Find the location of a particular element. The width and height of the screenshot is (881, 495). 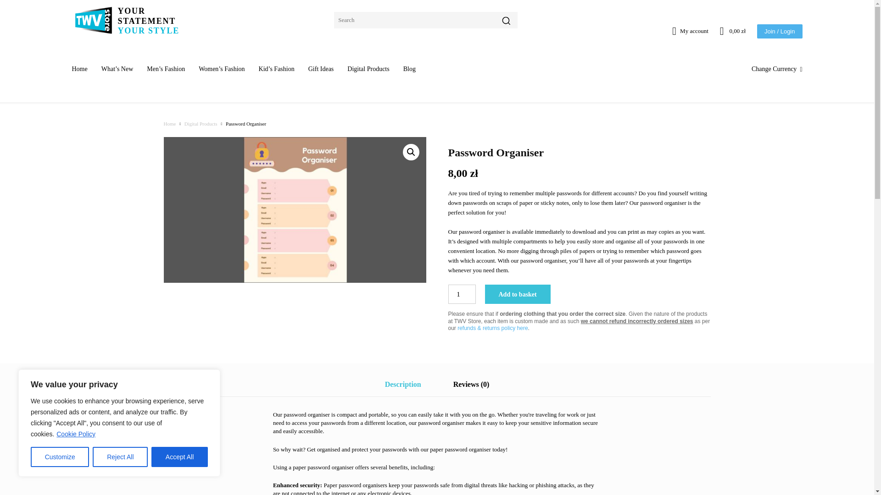

Customize is located at coordinates (60, 457).